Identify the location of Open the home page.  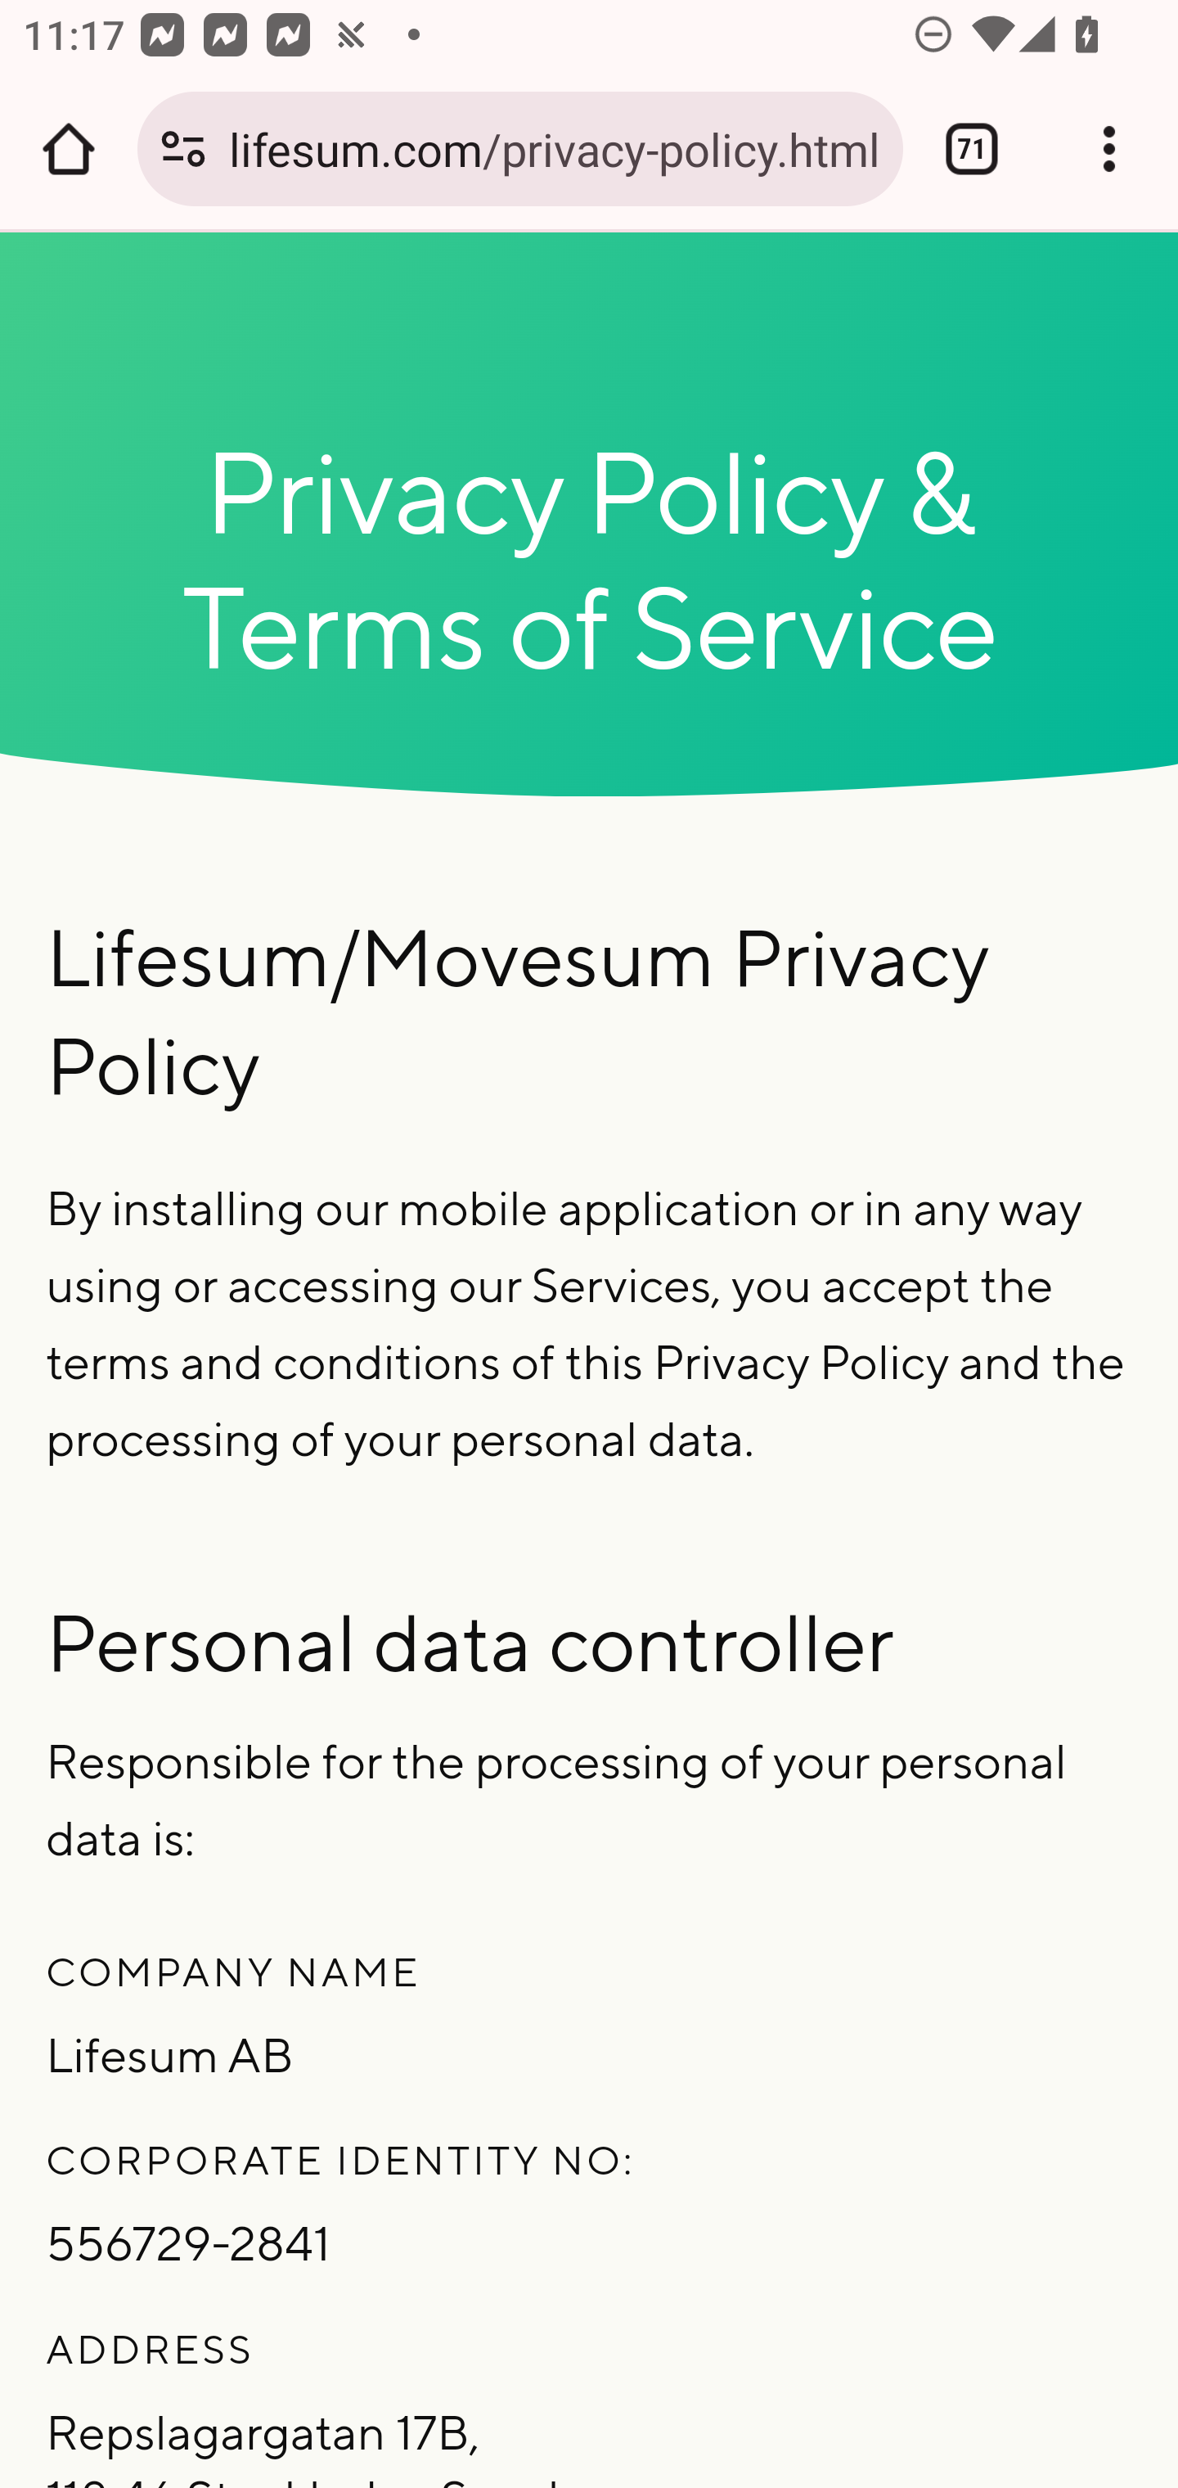
(69, 149).